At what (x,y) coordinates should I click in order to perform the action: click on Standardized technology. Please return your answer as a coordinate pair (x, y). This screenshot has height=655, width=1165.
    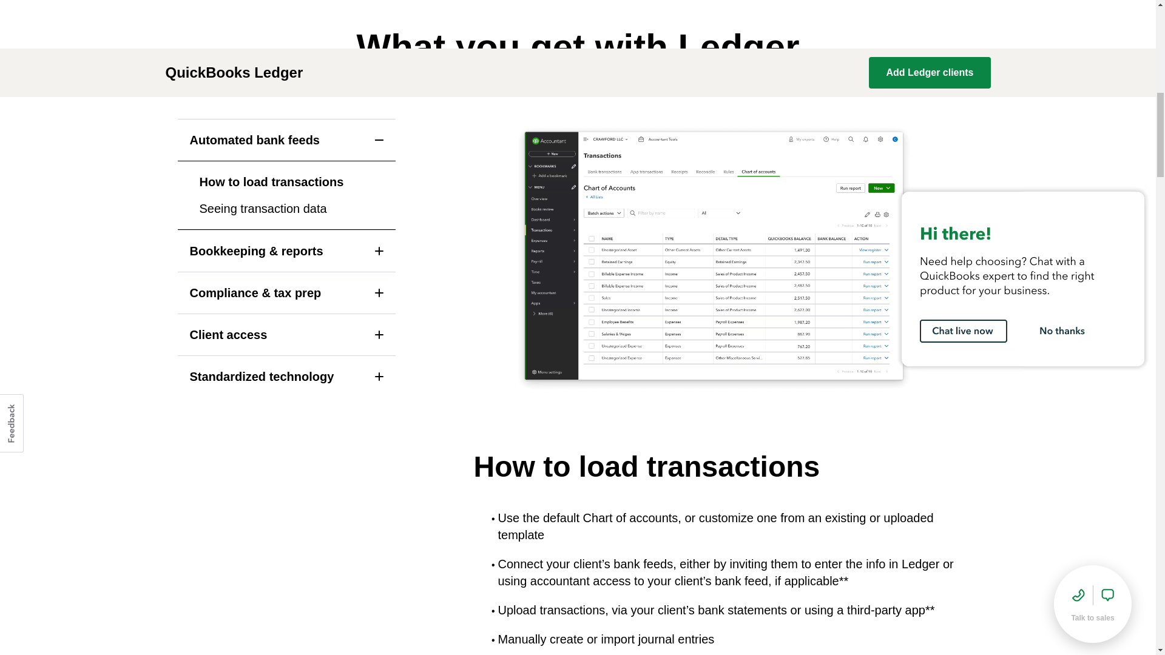
    Looking at the image, I should click on (286, 376).